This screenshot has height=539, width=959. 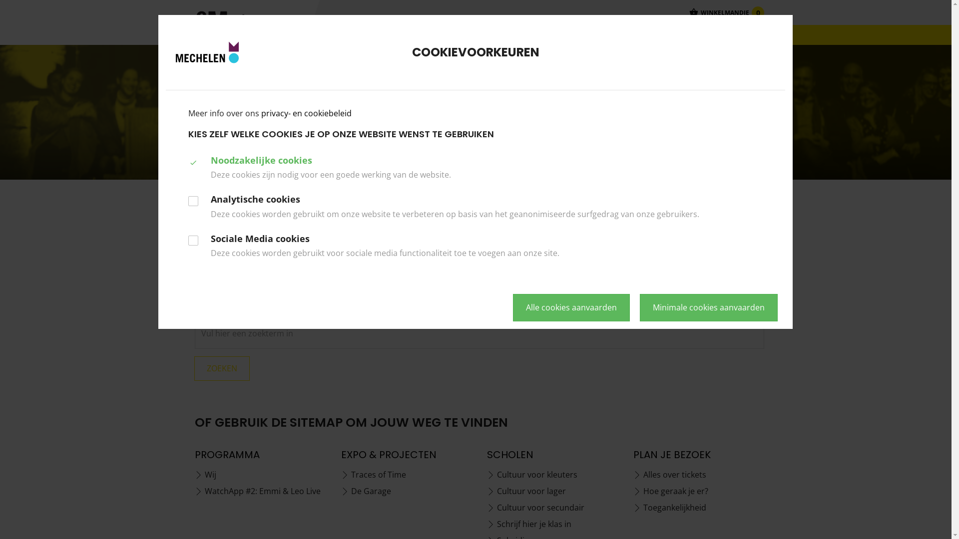 I want to click on PROGRAMMA, so click(x=343, y=35).